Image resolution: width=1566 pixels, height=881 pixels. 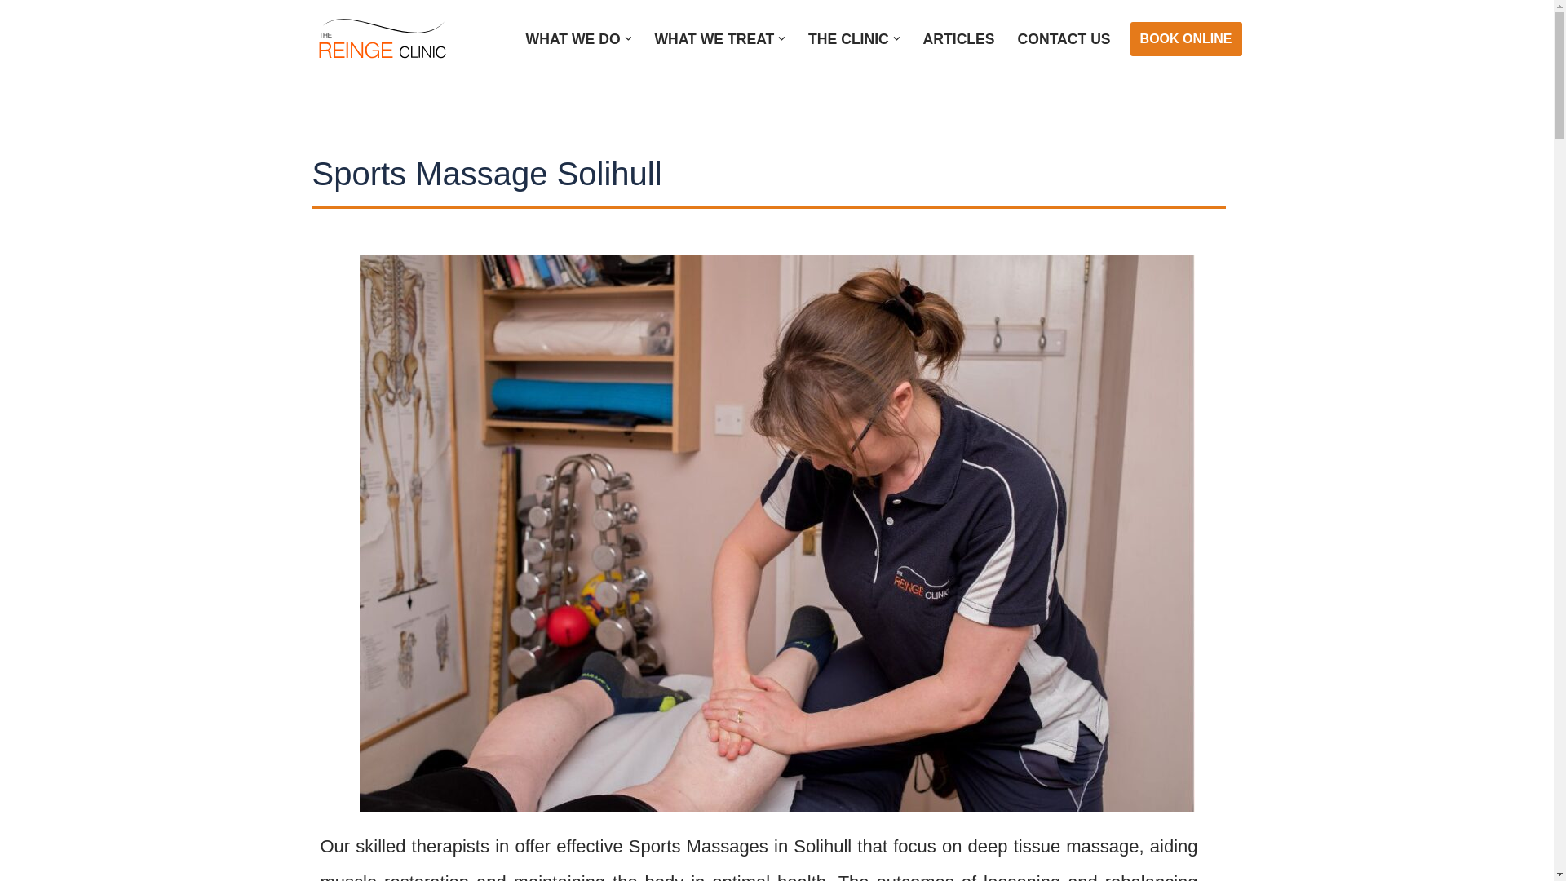 What do you see at coordinates (959, 38) in the screenshot?
I see `ARTICLES` at bounding box center [959, 38].